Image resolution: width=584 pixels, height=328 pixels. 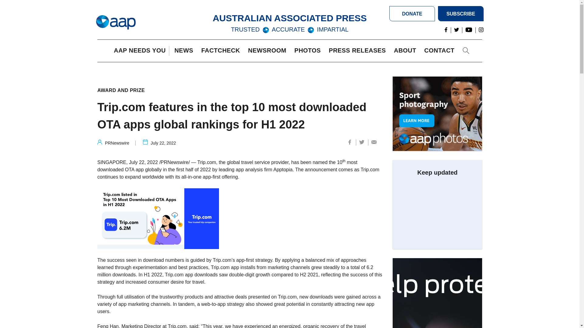 I want to click on DONATE, so click(x=412, y=14).